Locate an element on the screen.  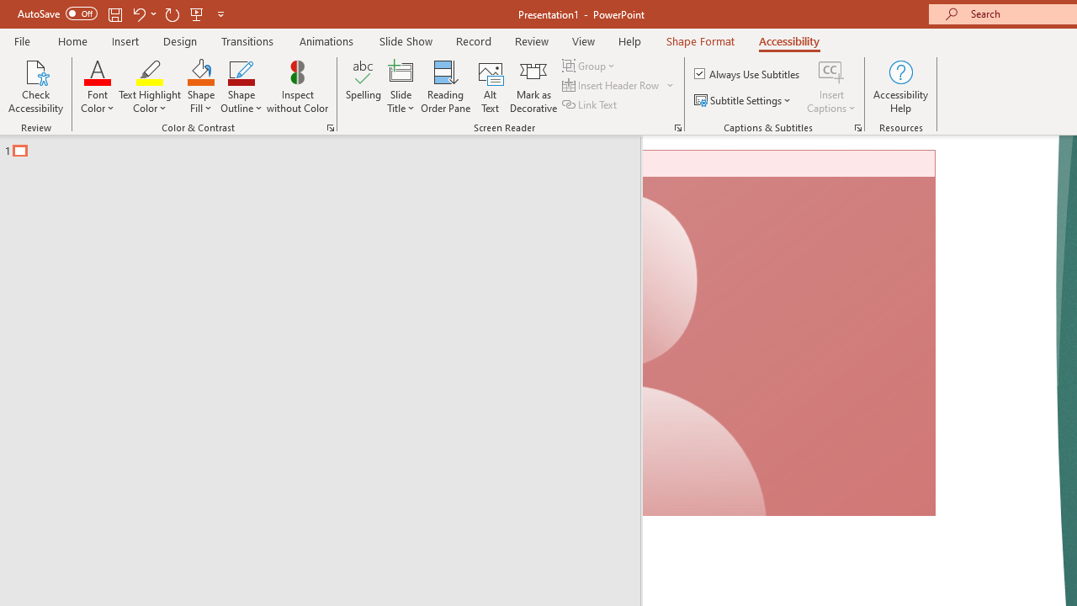
Outline is located at coordinates (328, 146).